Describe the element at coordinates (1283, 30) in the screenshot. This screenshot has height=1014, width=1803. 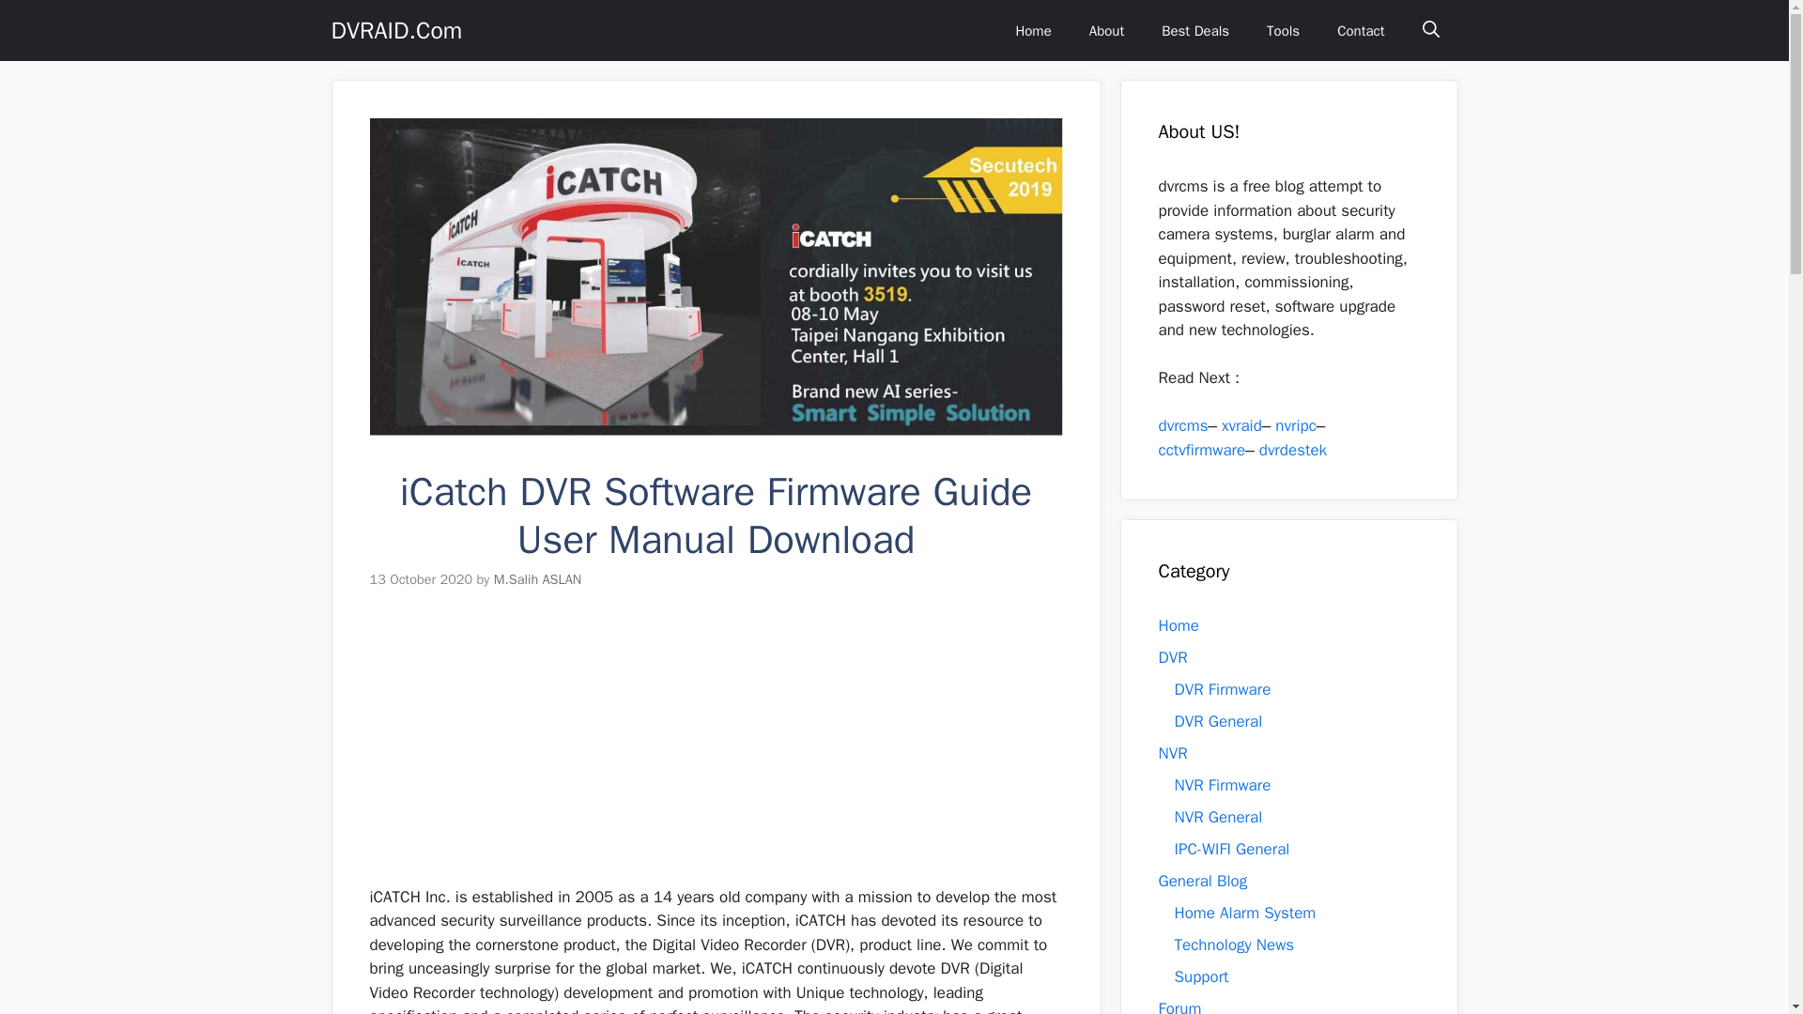
I see `Tools` at that location.